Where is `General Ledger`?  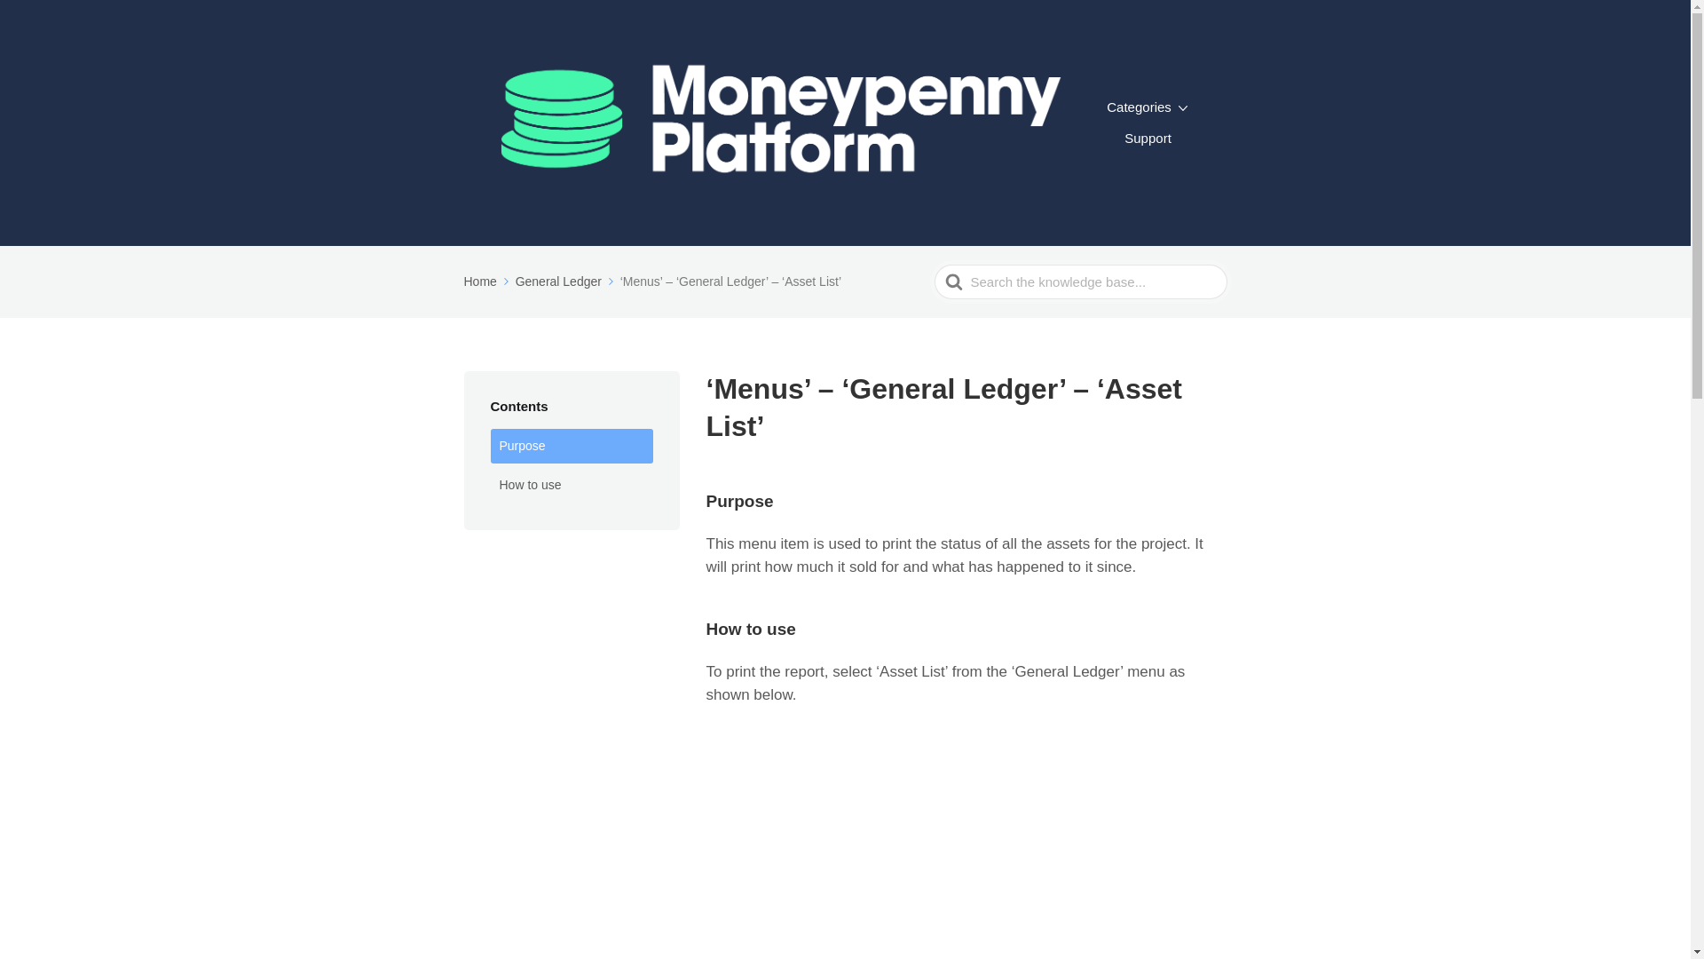 General Ledger is located at coordinates (566, 281).